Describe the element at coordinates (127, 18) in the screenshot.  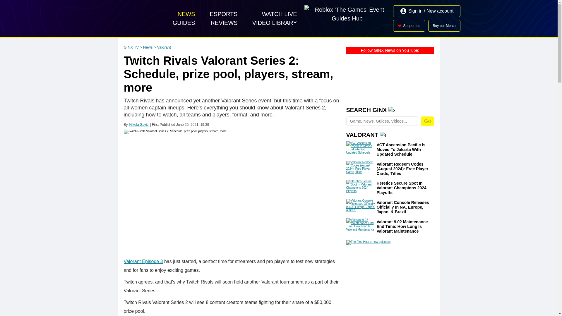
I see `GINX TV` at that location.